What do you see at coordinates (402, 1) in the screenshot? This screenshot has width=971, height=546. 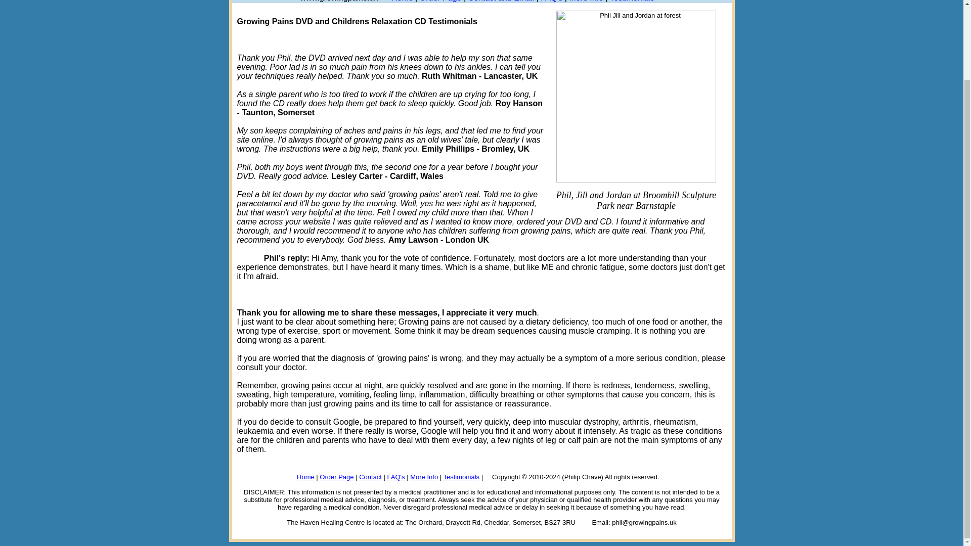 I see `Home` at bounding box center [402, 1].